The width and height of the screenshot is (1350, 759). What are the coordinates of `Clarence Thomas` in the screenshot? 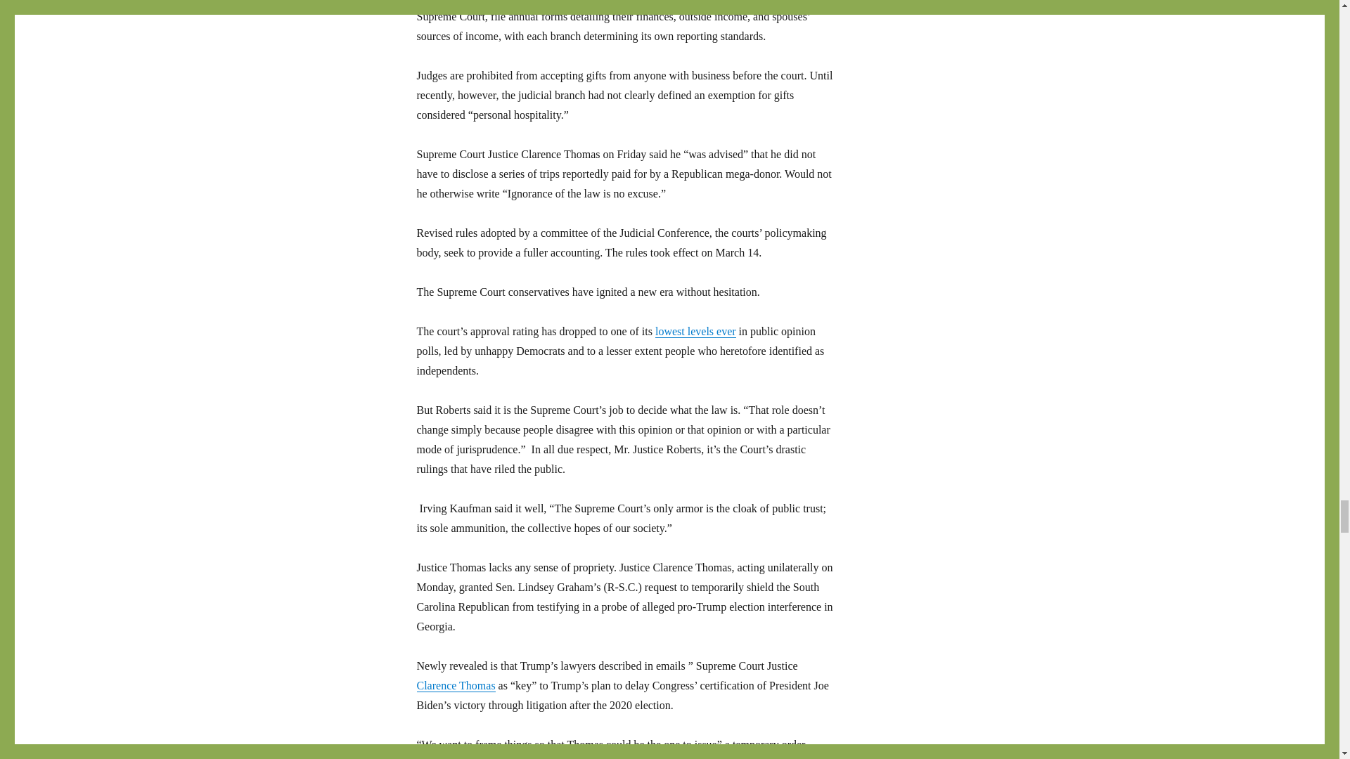 It's located at (456, 685).